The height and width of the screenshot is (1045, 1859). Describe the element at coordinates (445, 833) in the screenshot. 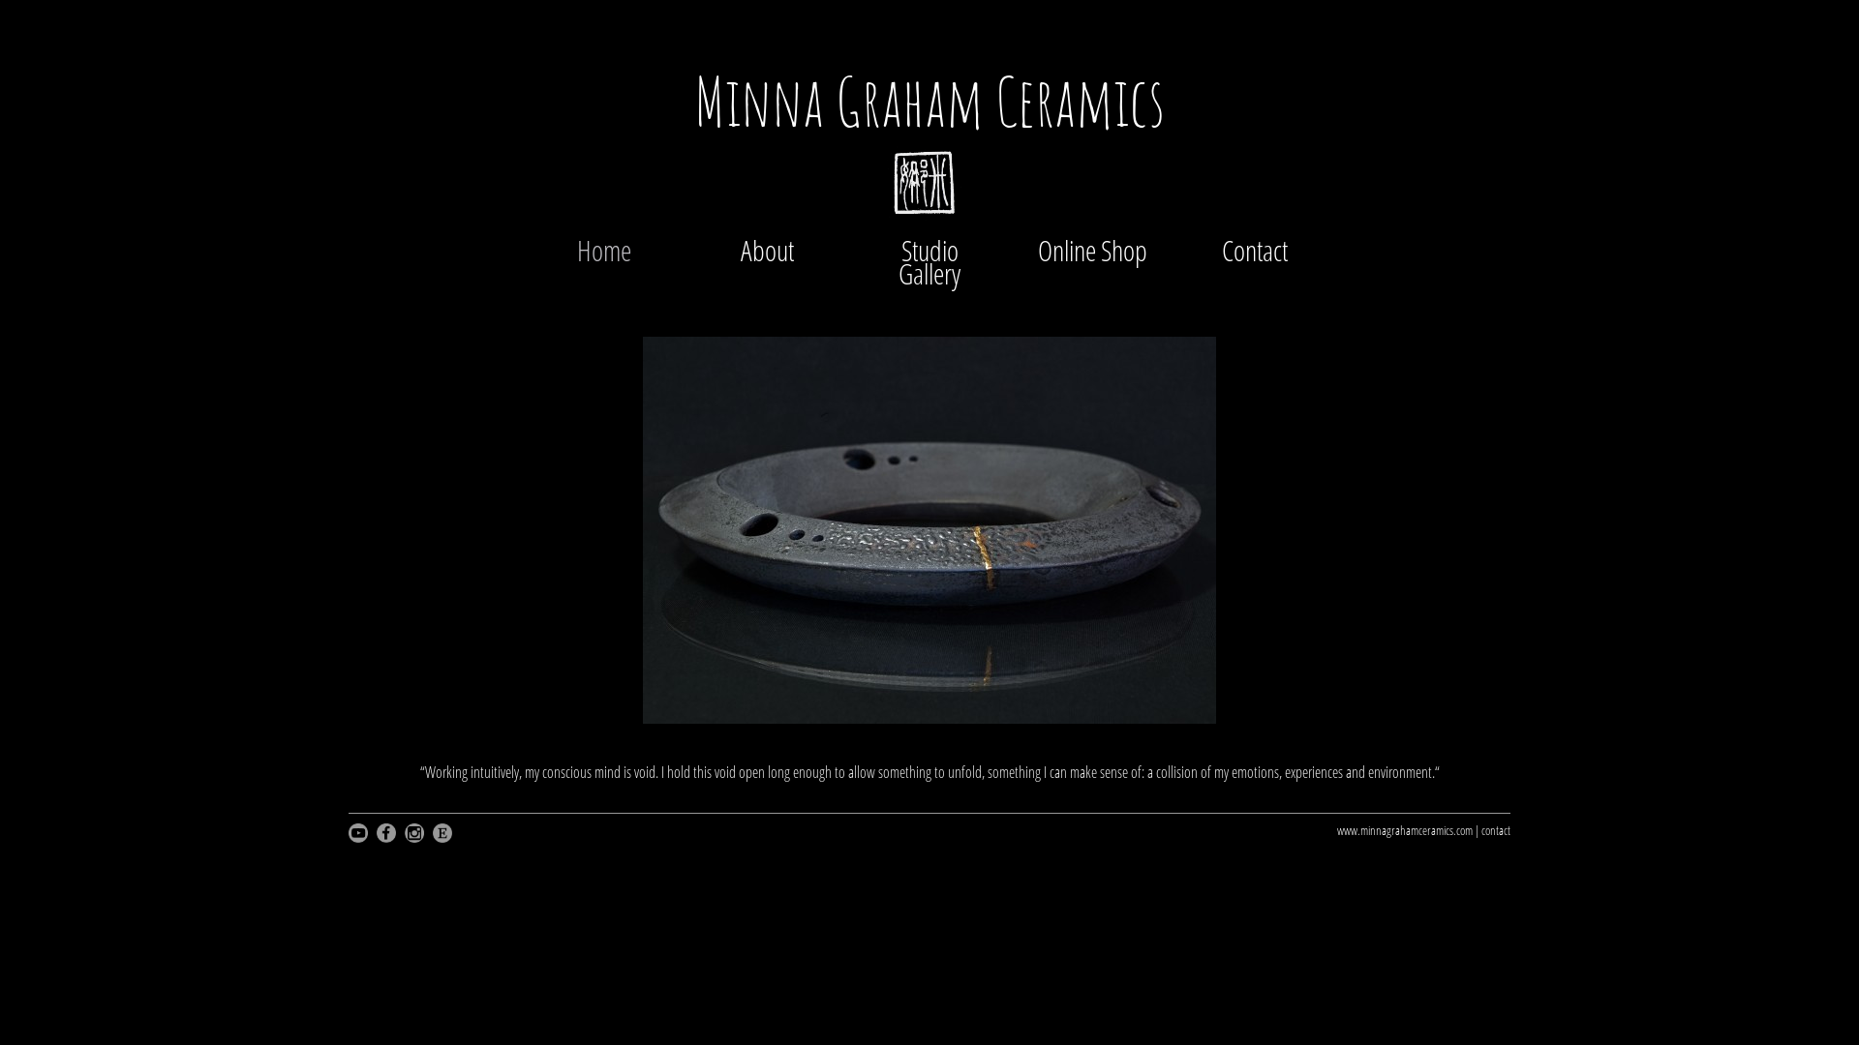

I see `etsy` at that location.